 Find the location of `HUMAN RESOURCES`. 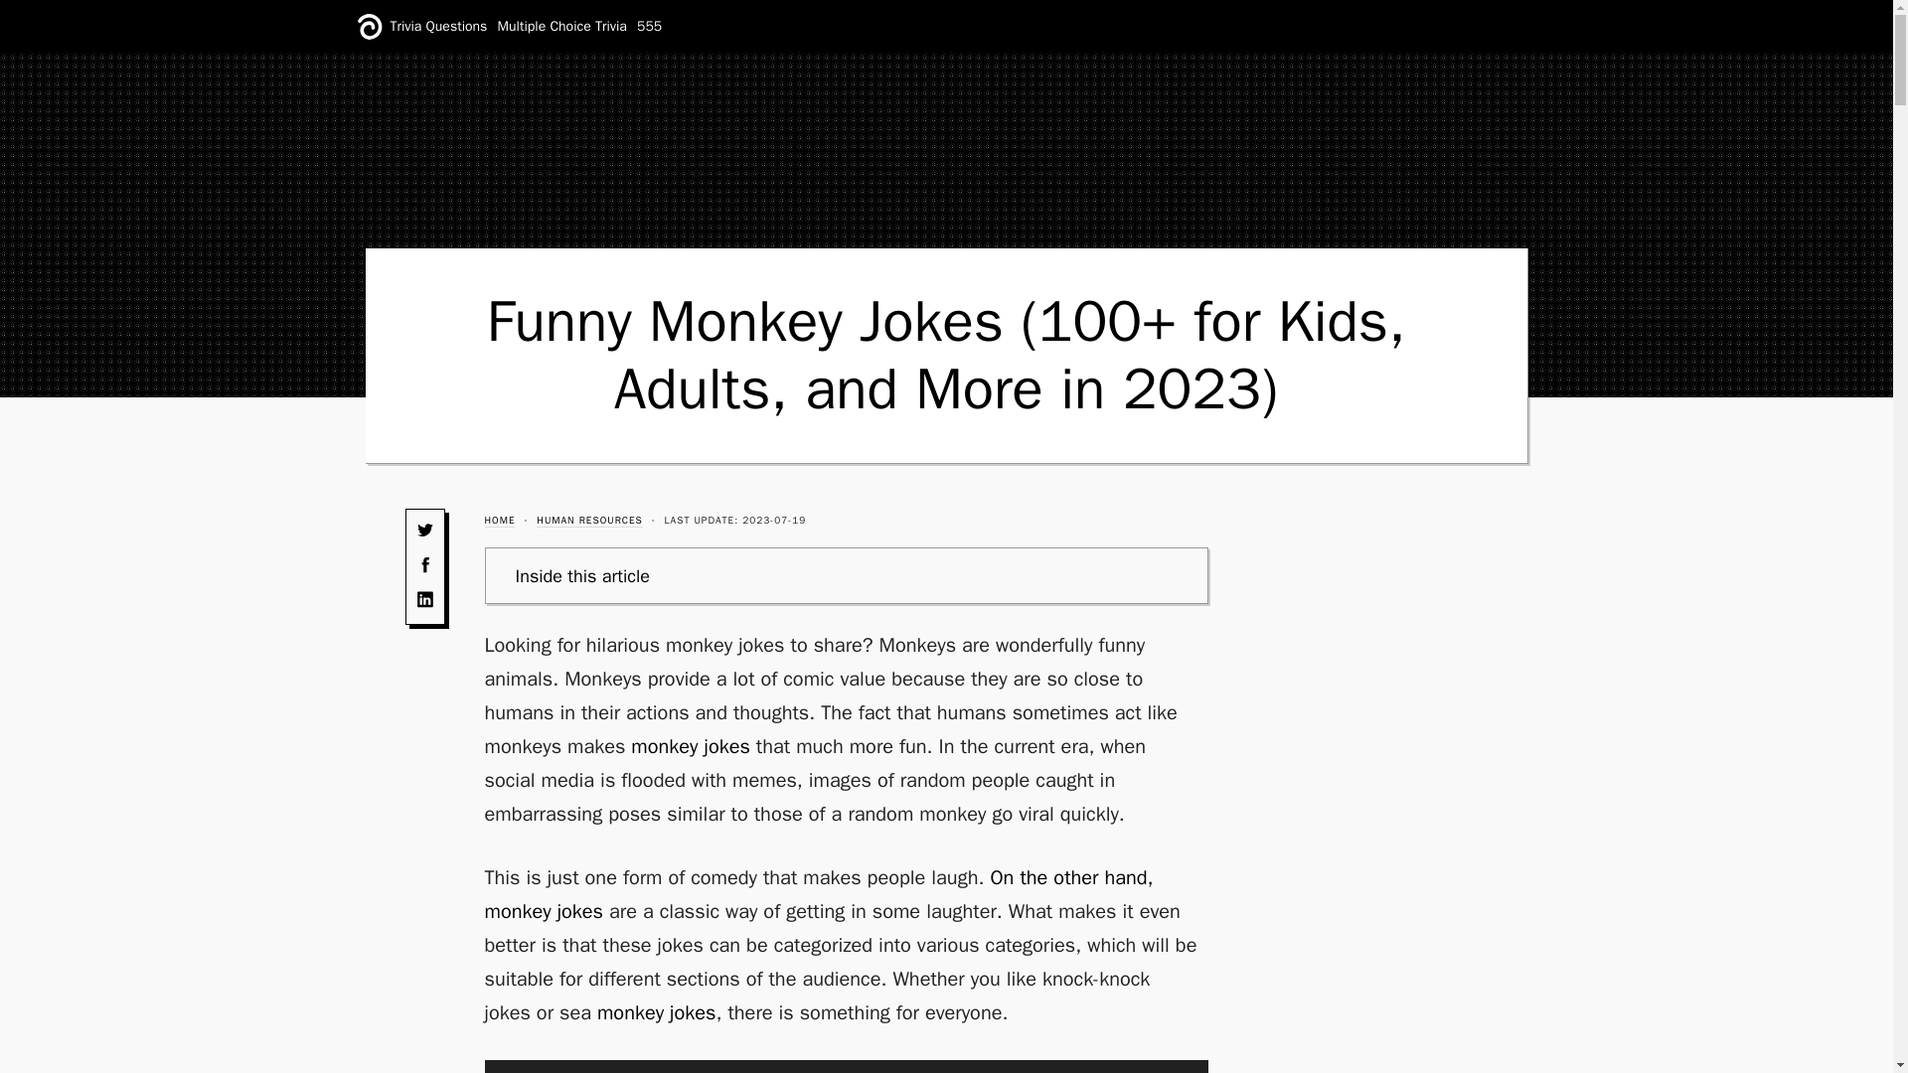

HUMAN RESOURCES is located at coordinates (589, 521).